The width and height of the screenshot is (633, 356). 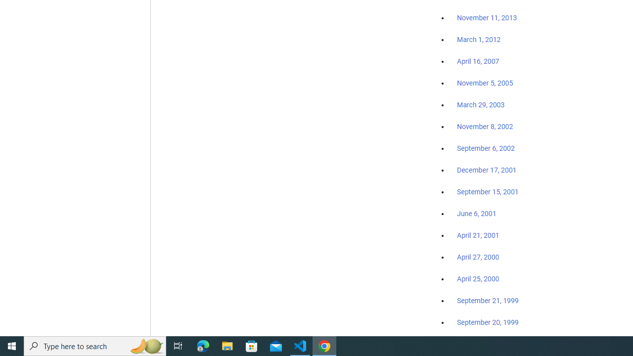 What do you see at coordinates (481, 105) in the screenshot?
I see `March 29, 2003` at bounding box center [481, 105].